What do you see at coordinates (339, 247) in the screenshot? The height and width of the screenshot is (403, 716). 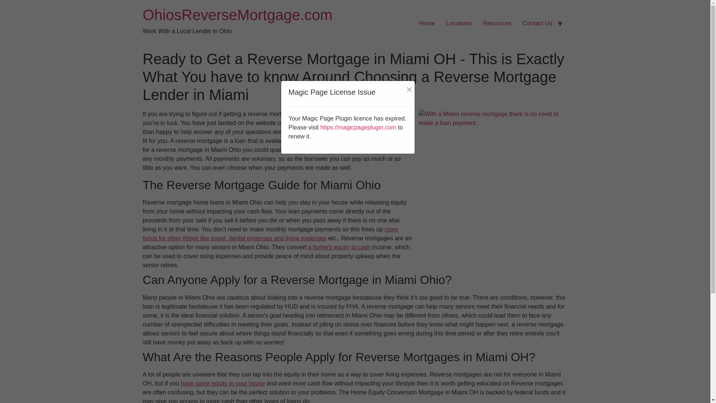 I see `a home's equity to cash` at bounding box center [339, 247].